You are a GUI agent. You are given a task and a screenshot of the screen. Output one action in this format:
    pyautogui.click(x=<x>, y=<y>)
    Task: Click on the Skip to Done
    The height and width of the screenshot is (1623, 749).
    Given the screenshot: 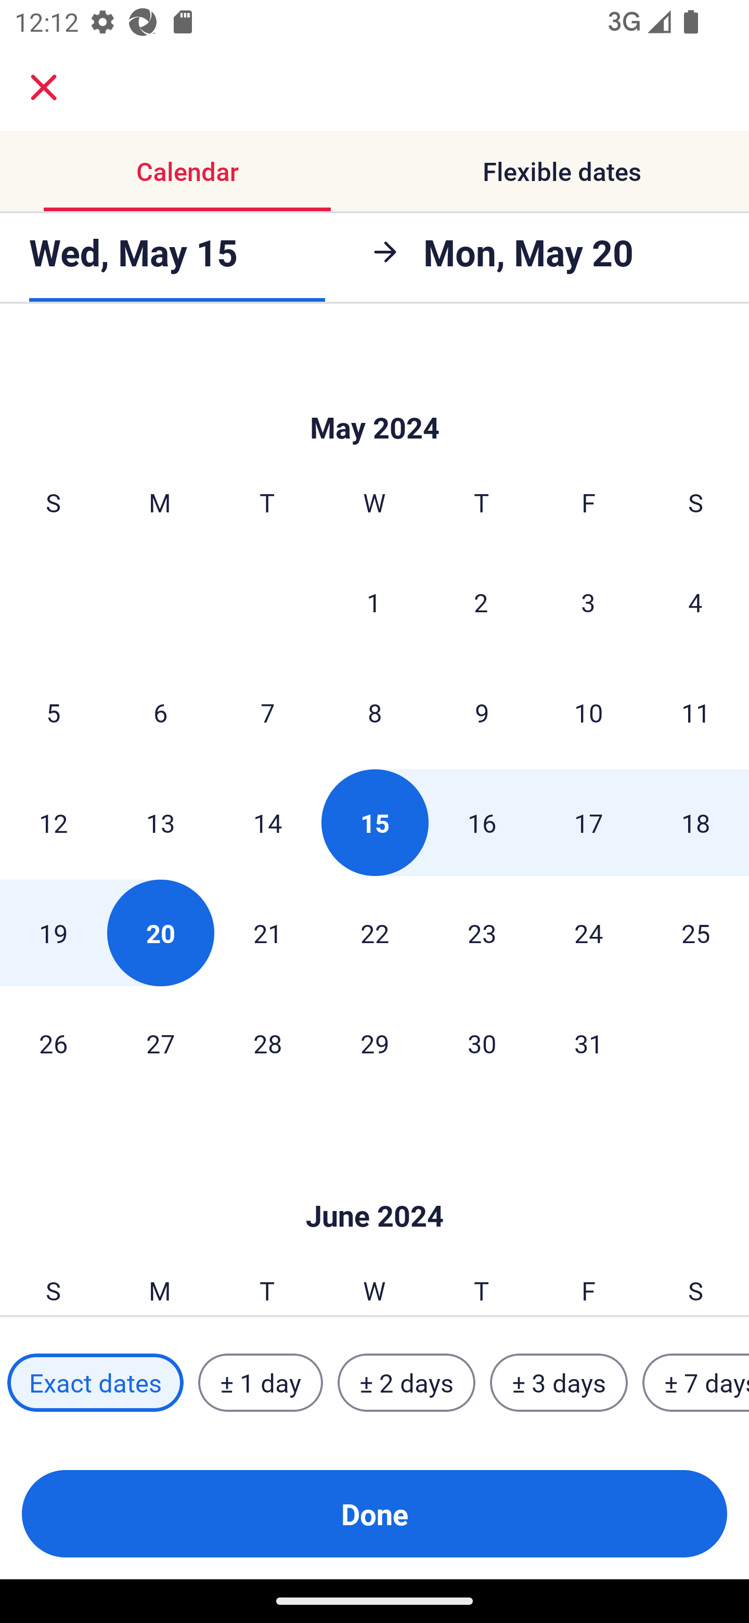 What is the action you would take?
    pyautogui.click(x=374, y=1184)
    